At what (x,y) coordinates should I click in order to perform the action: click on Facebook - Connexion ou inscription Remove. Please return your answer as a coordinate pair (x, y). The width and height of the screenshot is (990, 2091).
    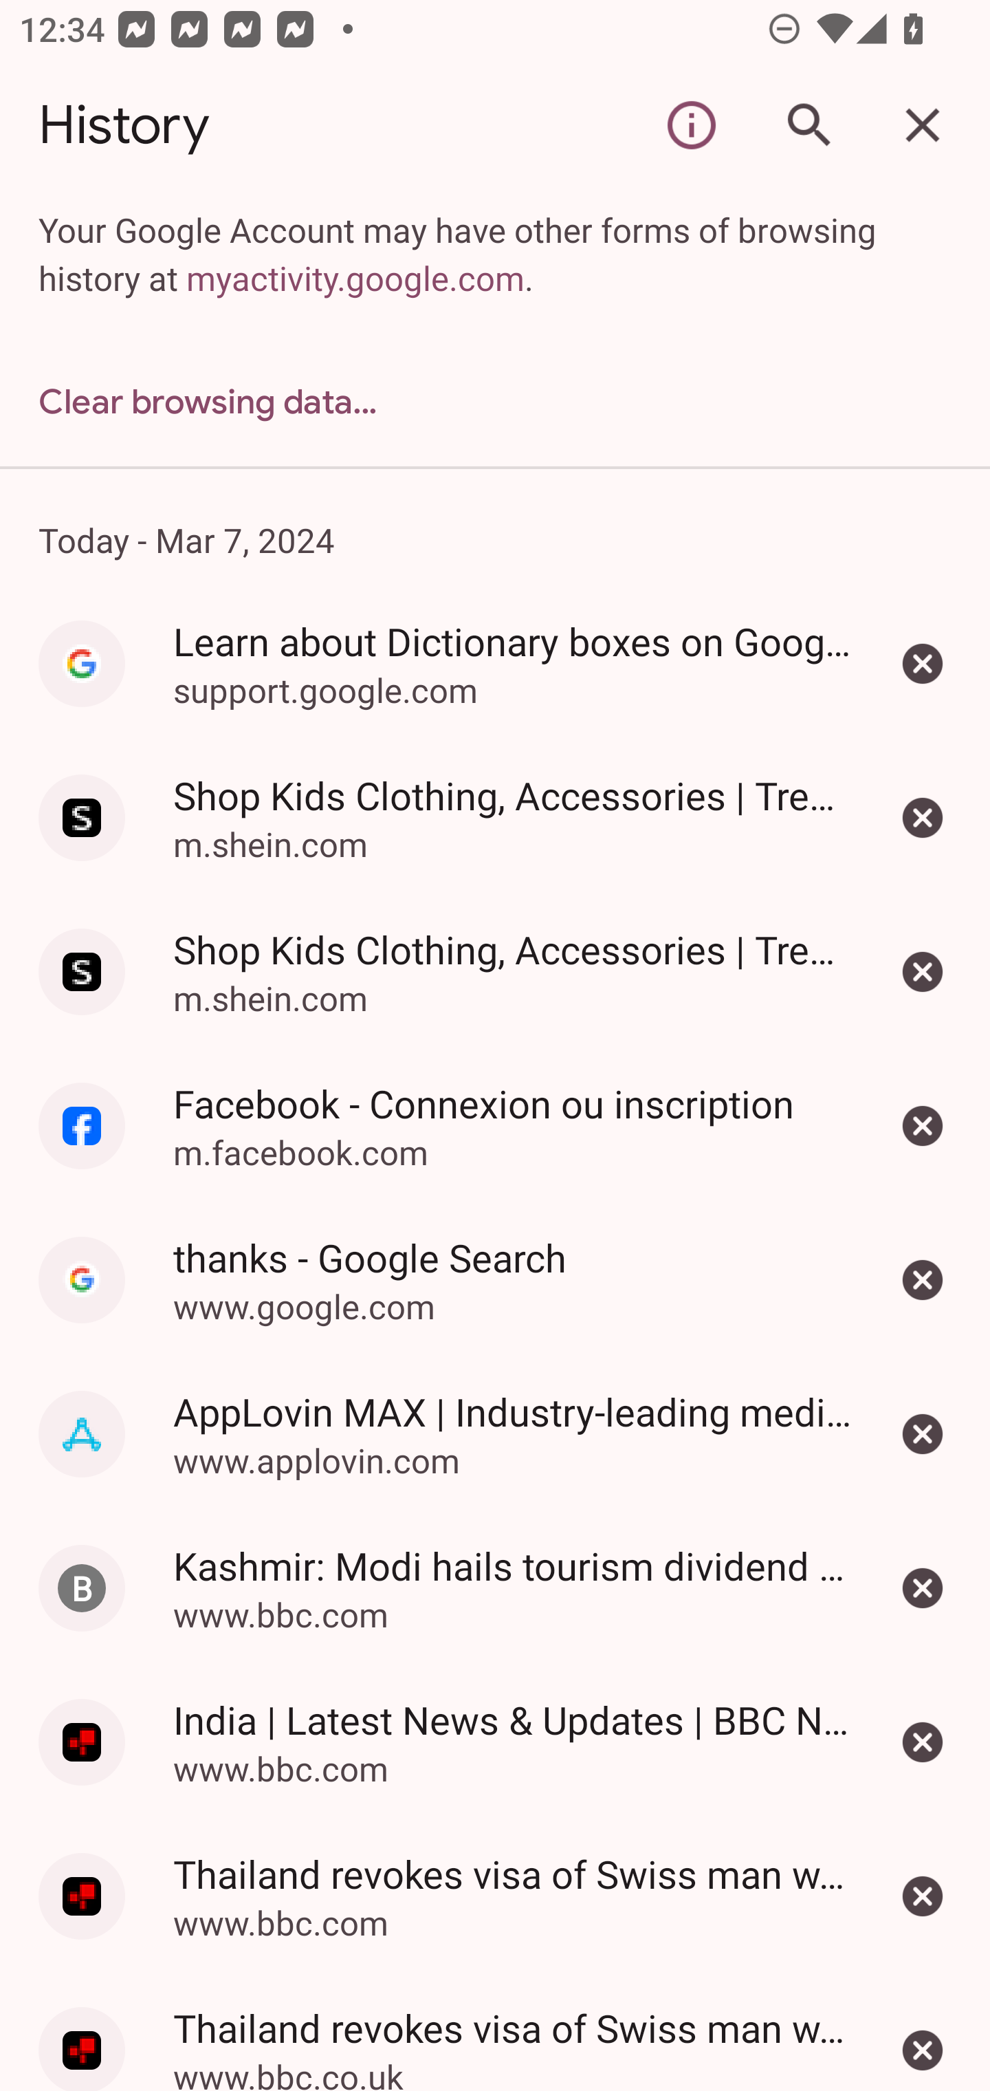
    Looking at the image, I should click on (923, 1125).